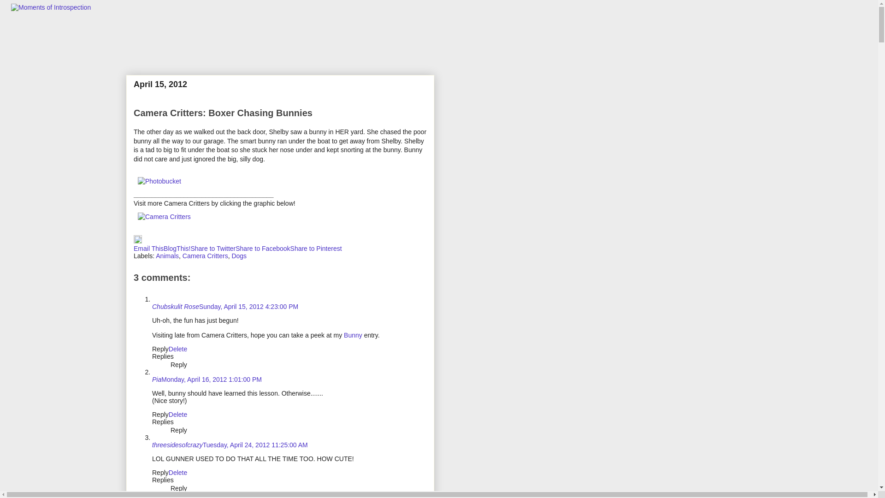 The width and height of the screenshot is (885, 498). I want to click on Delete, so click(178, 415).